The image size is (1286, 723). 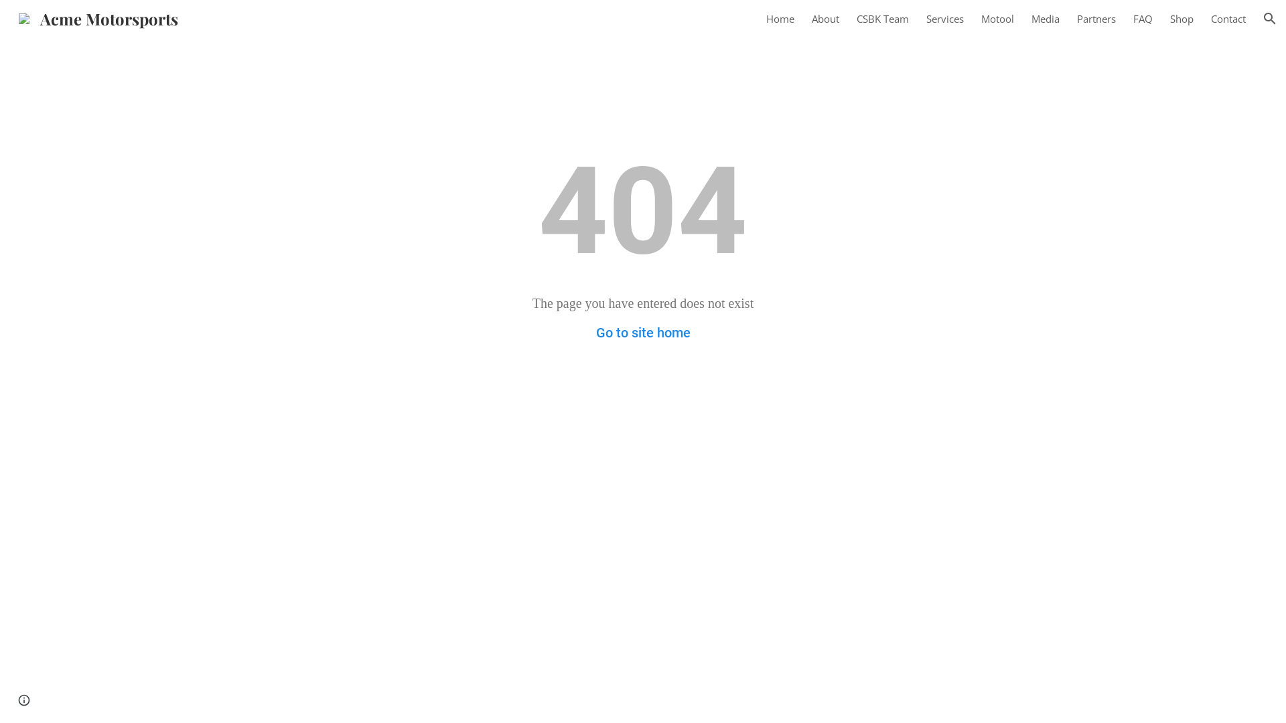 What do you see at coordinates (780, 19) in the screenshot?
I see `Home` at bounding box center [780, 19].